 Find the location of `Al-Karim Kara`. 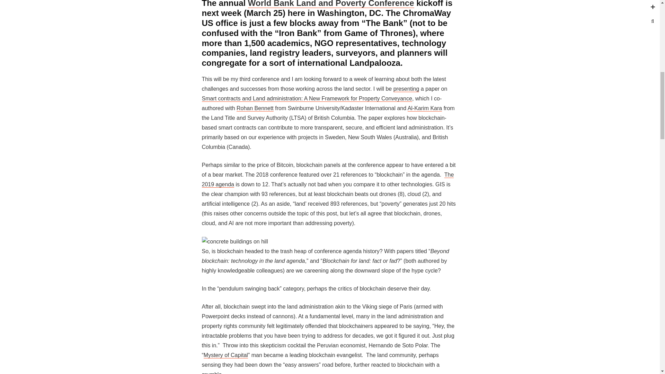

Al-Karim Kara is located at coordinates (425, 108).